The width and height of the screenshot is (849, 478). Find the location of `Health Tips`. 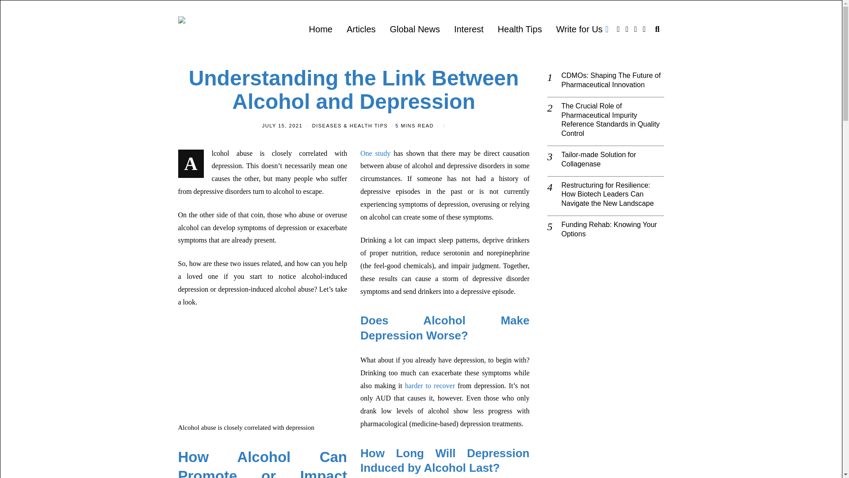

Health Tips is located at coordinates (520, 29).